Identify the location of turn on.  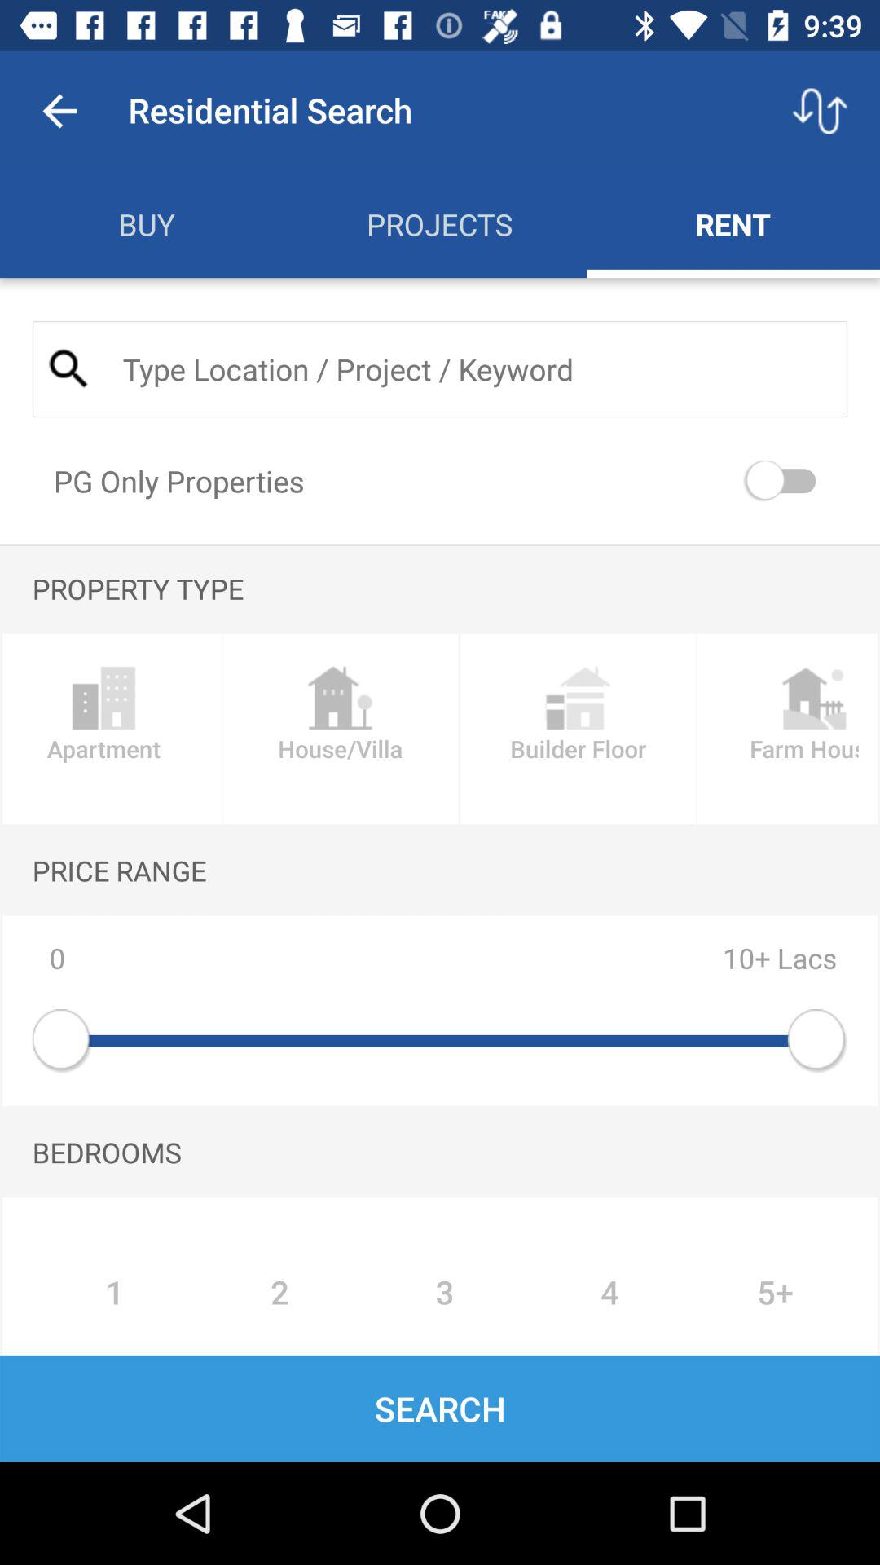
(785, 481).